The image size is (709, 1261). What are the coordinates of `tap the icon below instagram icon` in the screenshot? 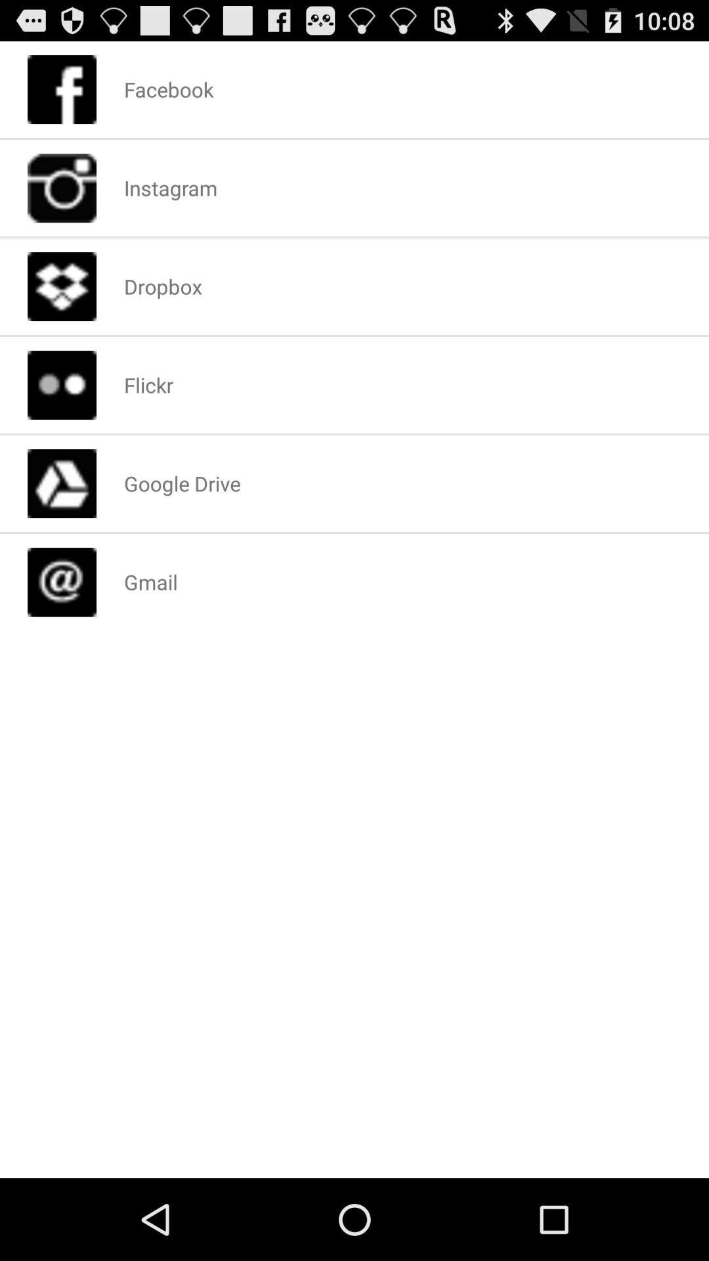 It's located at (163, 286).